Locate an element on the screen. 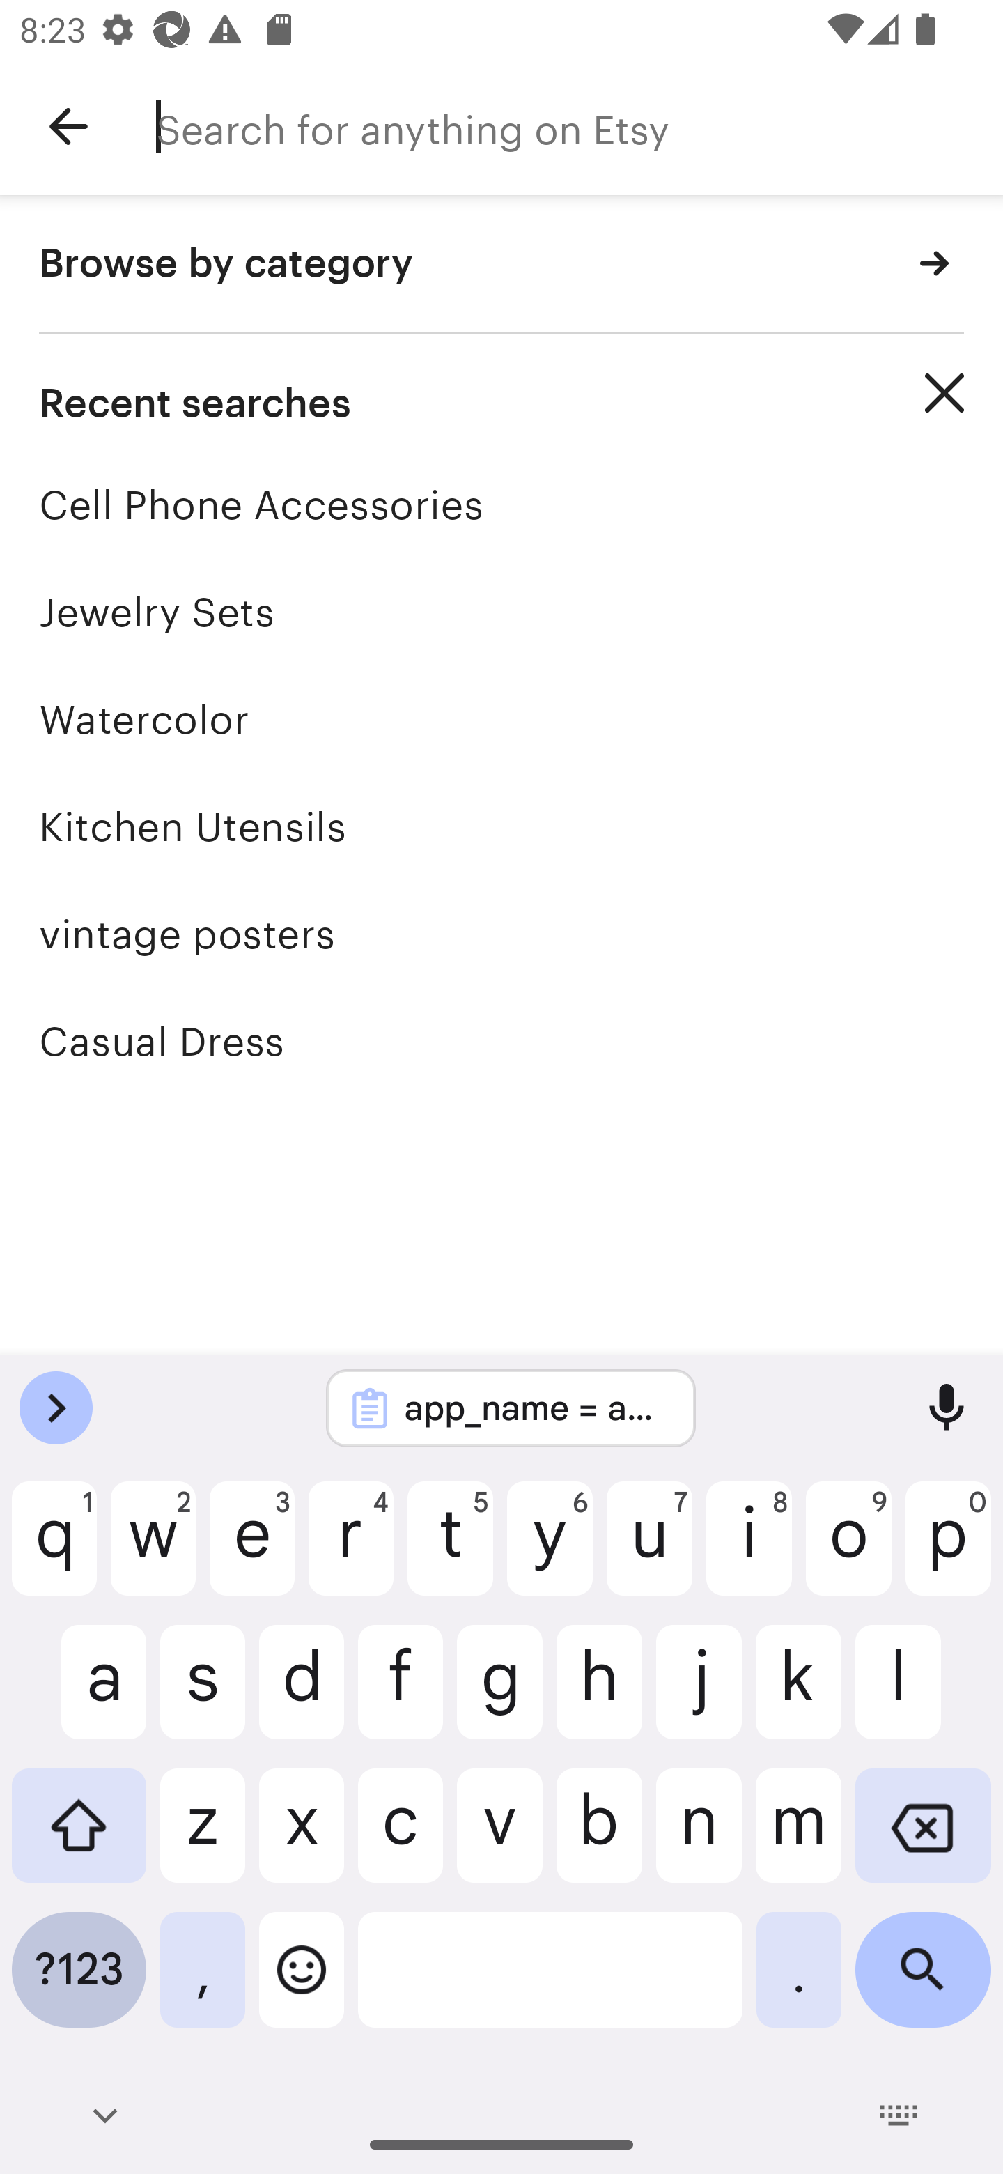 Image resolution: width=1003 pixels, height=2174 pixels. Search for anything on Etsy is located at coordinates (580, 127).